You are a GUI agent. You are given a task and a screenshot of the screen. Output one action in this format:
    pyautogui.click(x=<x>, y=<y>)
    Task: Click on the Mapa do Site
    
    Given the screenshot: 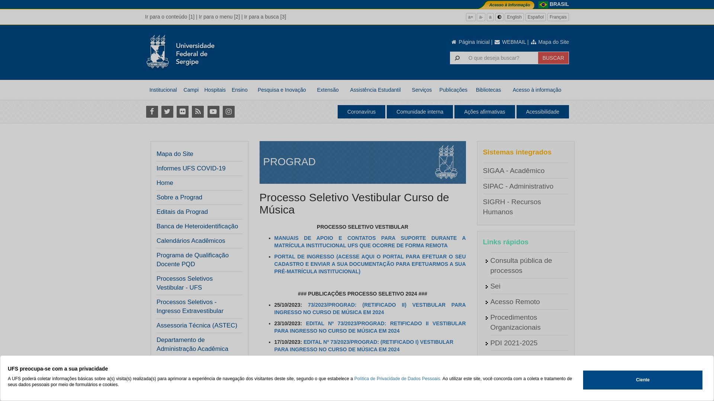 What is the action you would take?
    pyautogui.click(x=175, y=154)
    